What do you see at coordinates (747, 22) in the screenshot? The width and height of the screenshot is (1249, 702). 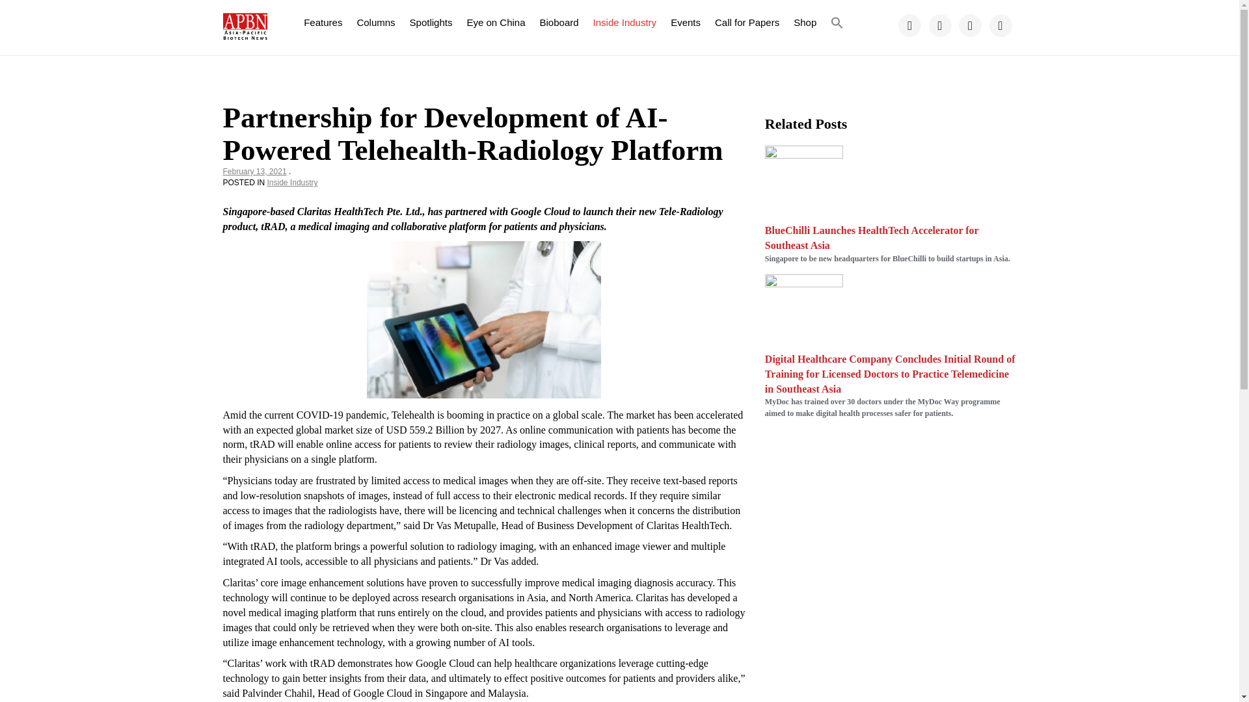 I see `Call for Papers` at bounding box center [747, 22].